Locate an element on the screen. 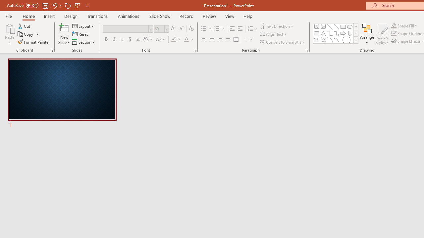 The height and width of the screenshot is (238, 424). Align Right is located at coordinates (220, 40).